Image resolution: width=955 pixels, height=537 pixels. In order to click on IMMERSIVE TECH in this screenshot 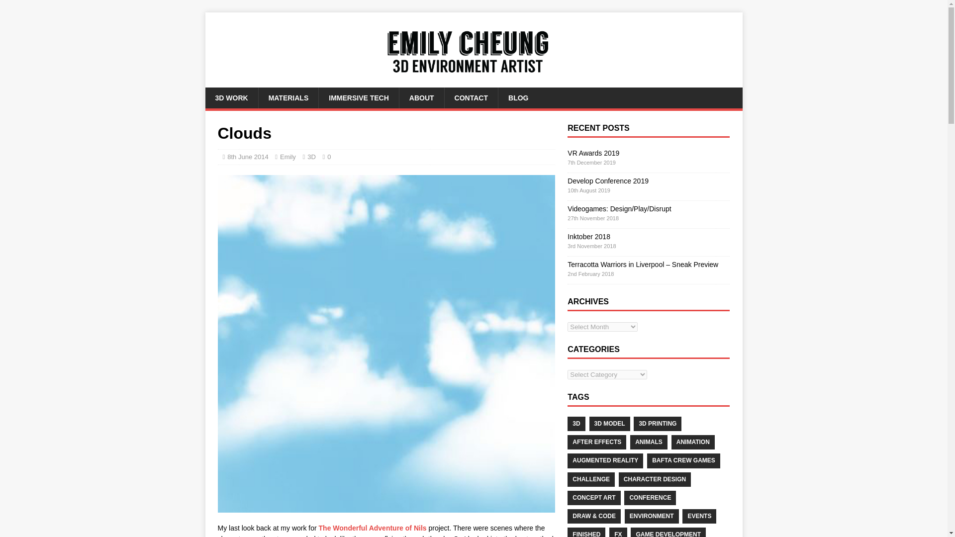, I will do `click(358, 98)`.